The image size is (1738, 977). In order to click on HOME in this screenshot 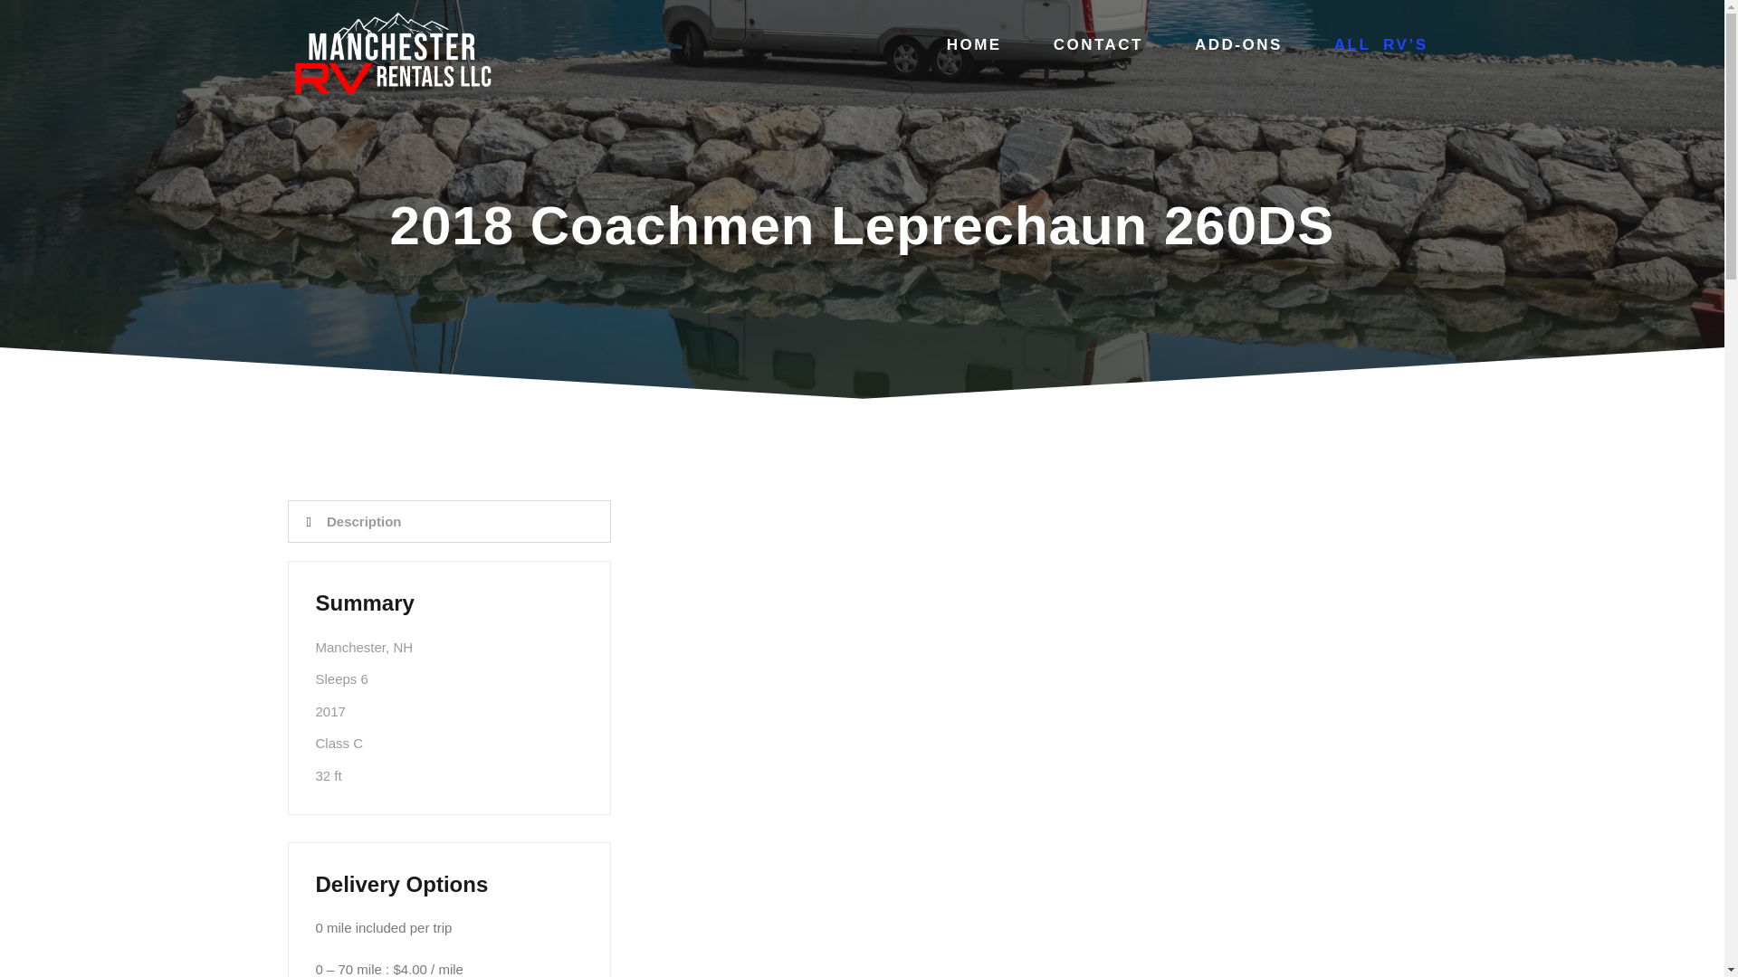, I will do `click(967, 45)`.